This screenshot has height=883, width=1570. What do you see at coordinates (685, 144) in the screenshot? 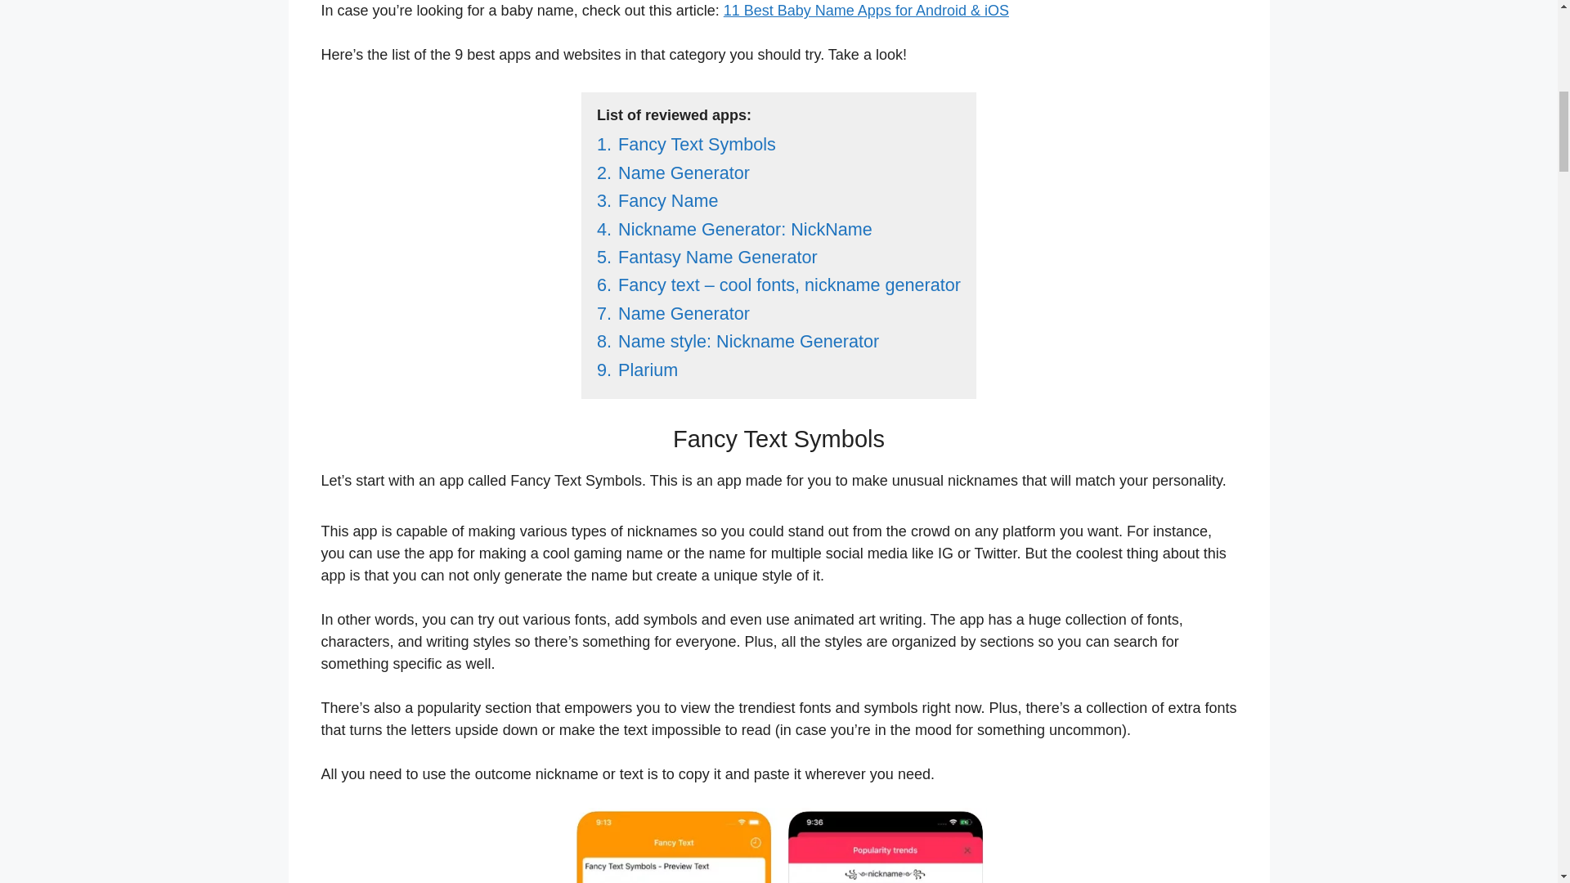
I see `1. Fancy Text Symbols` at bounding box center [685, 144].